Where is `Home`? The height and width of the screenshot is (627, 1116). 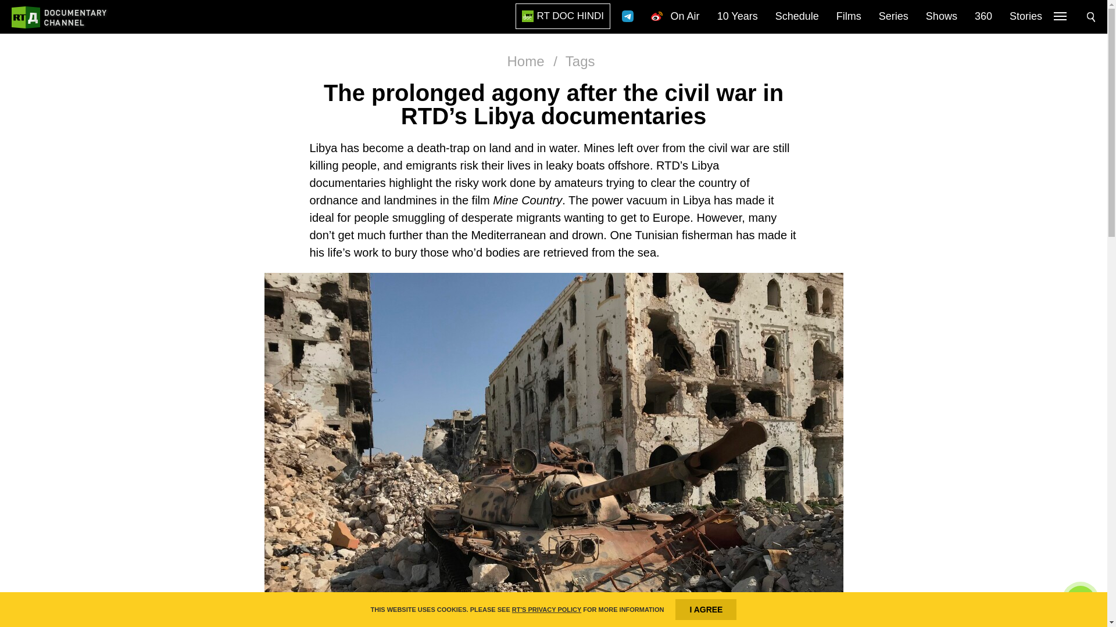
Home is located at coordinates (525, 60).